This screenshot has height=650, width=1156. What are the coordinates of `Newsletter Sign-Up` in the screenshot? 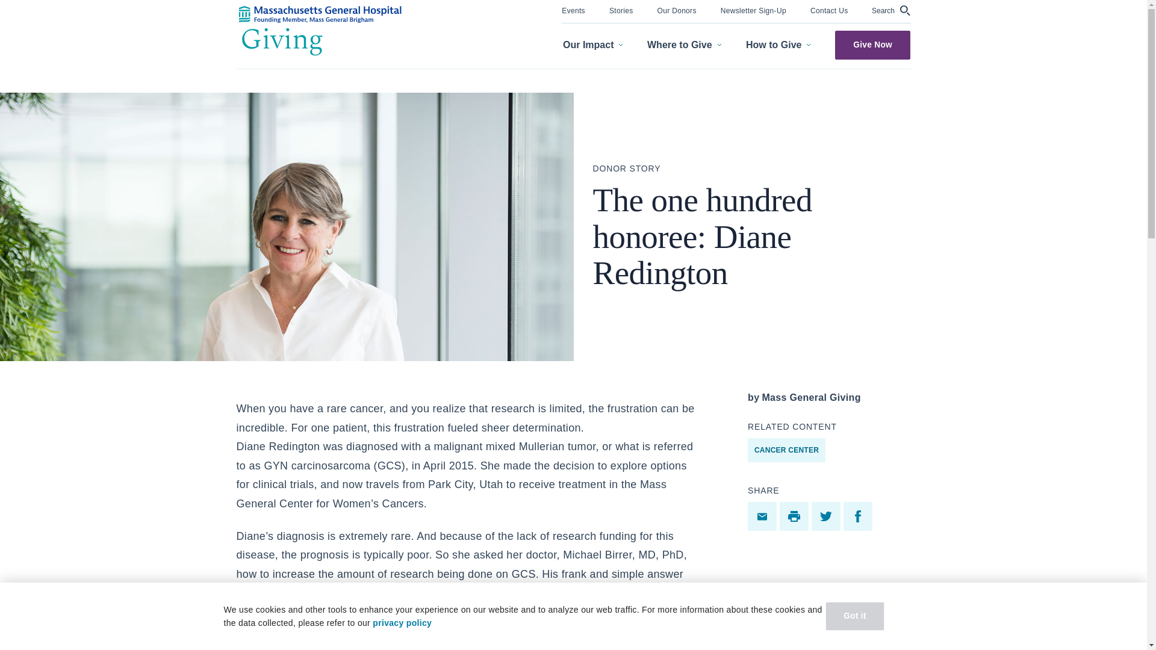 It's located at (753, 10).